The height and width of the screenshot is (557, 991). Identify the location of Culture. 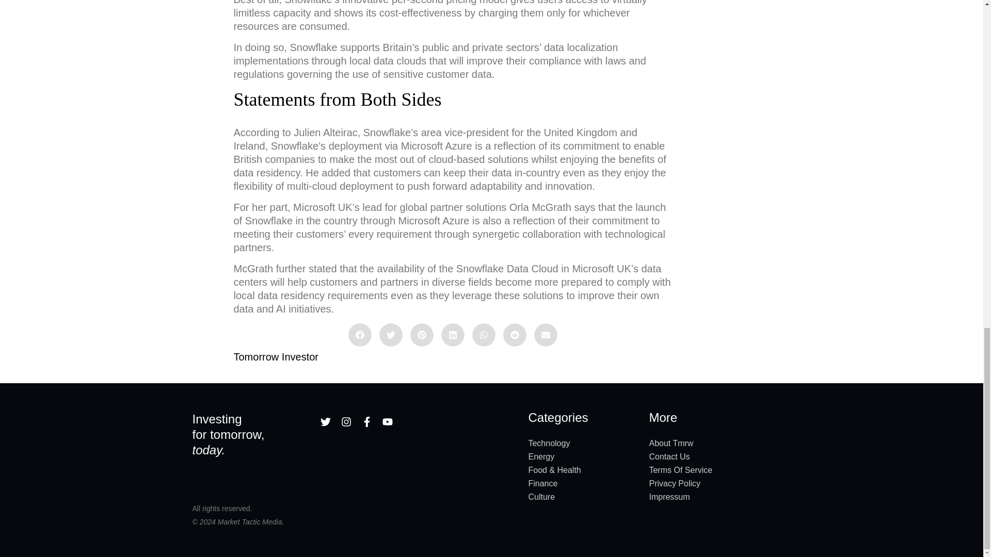
(583, 497).